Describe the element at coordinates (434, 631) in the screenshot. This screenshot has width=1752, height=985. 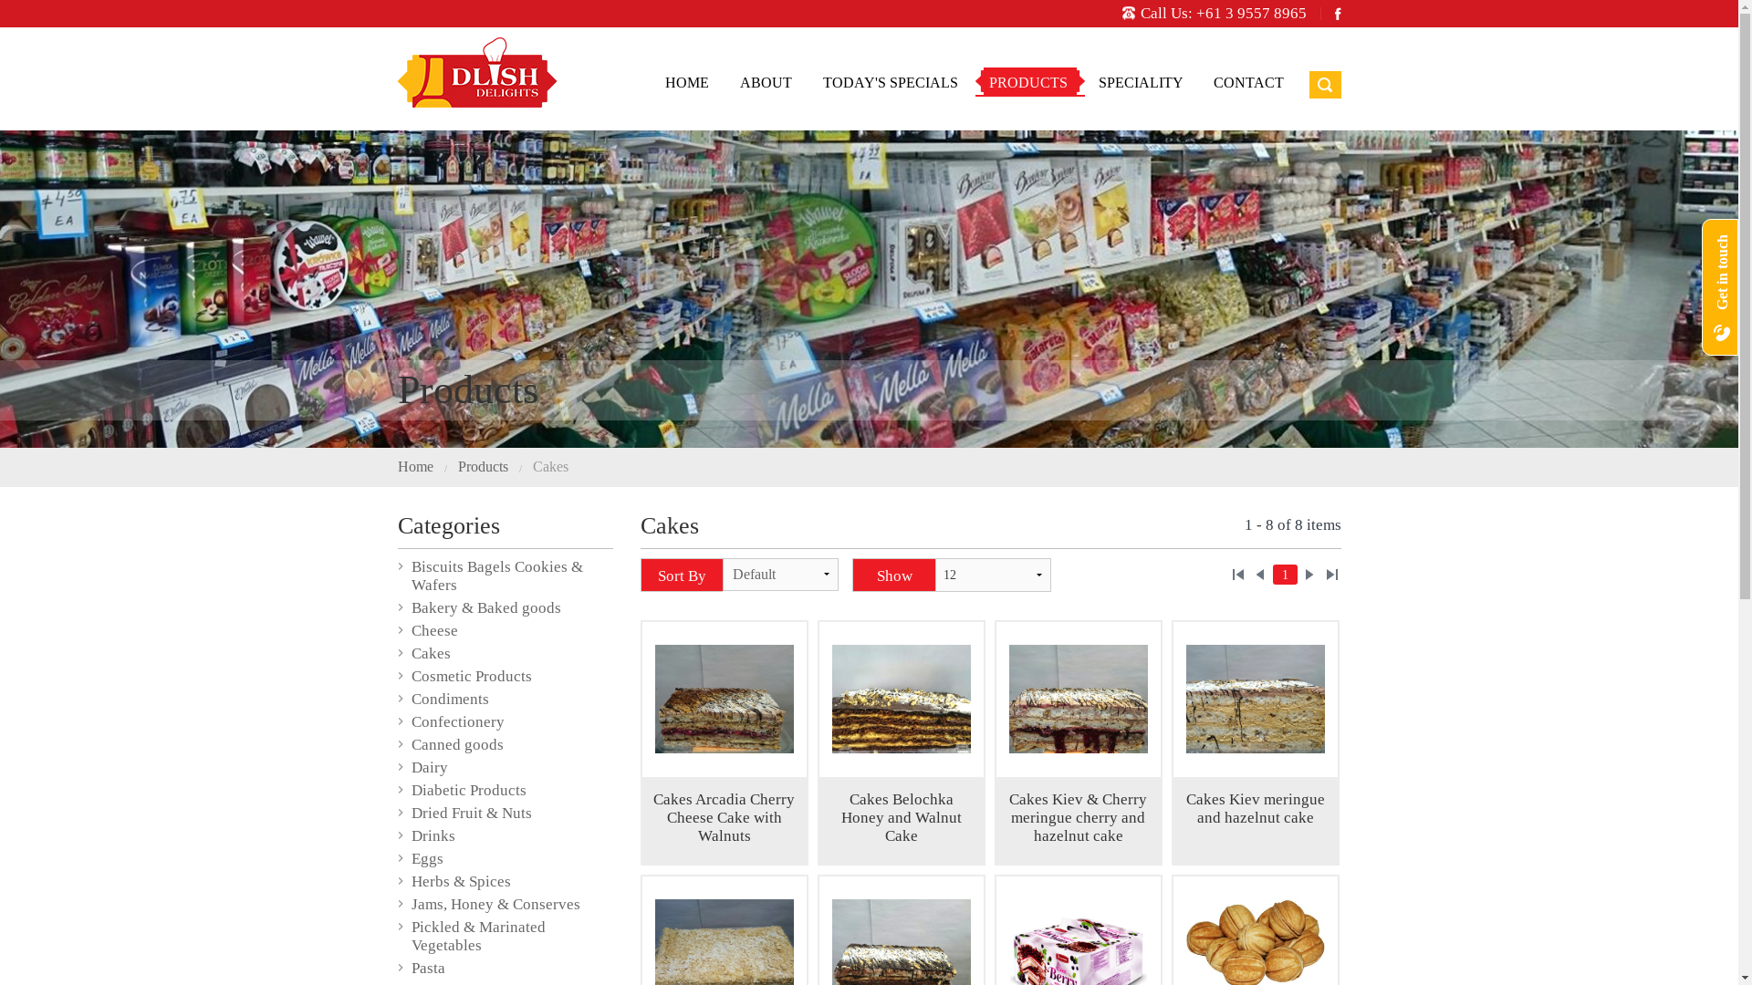
I see `Cheese` at that location.